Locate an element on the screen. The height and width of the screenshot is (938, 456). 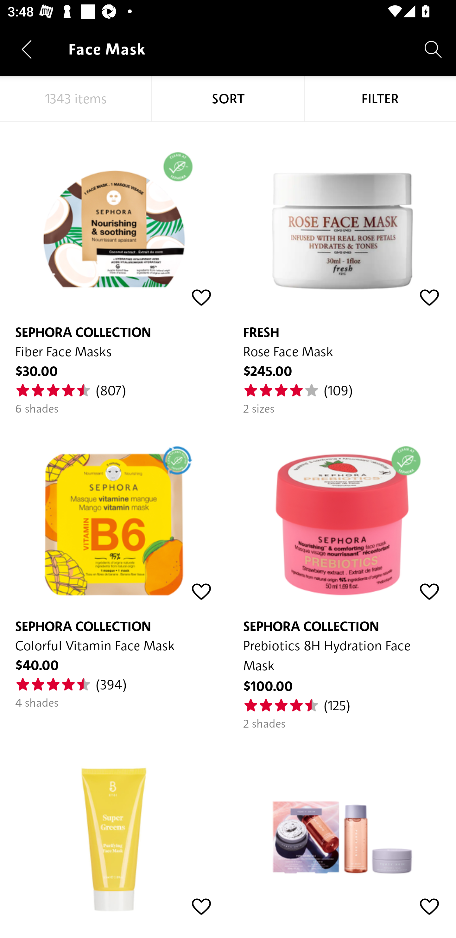
BYBI BEAUTY is located at coordinates (114, 826).